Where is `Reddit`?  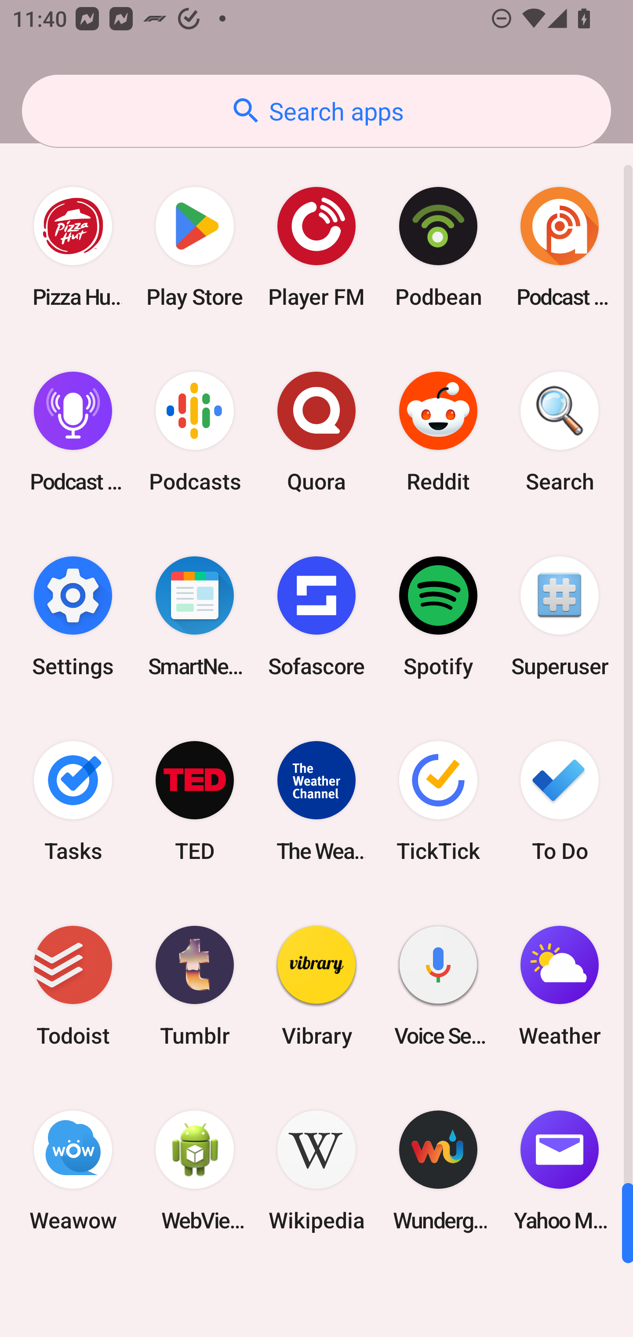
Reddit is located at coordinates (438, 432).